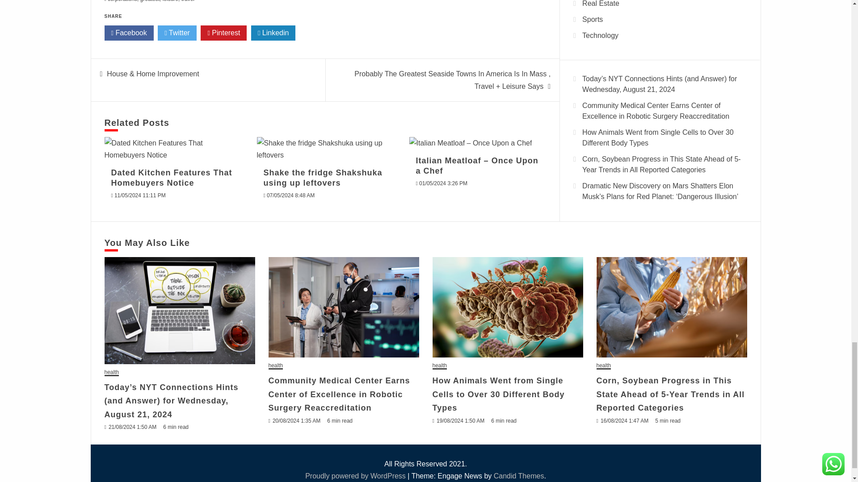  What do you see at coordinates (122, 1) in the screenshot?
I see `corporations` at bounding box center [122, 1].